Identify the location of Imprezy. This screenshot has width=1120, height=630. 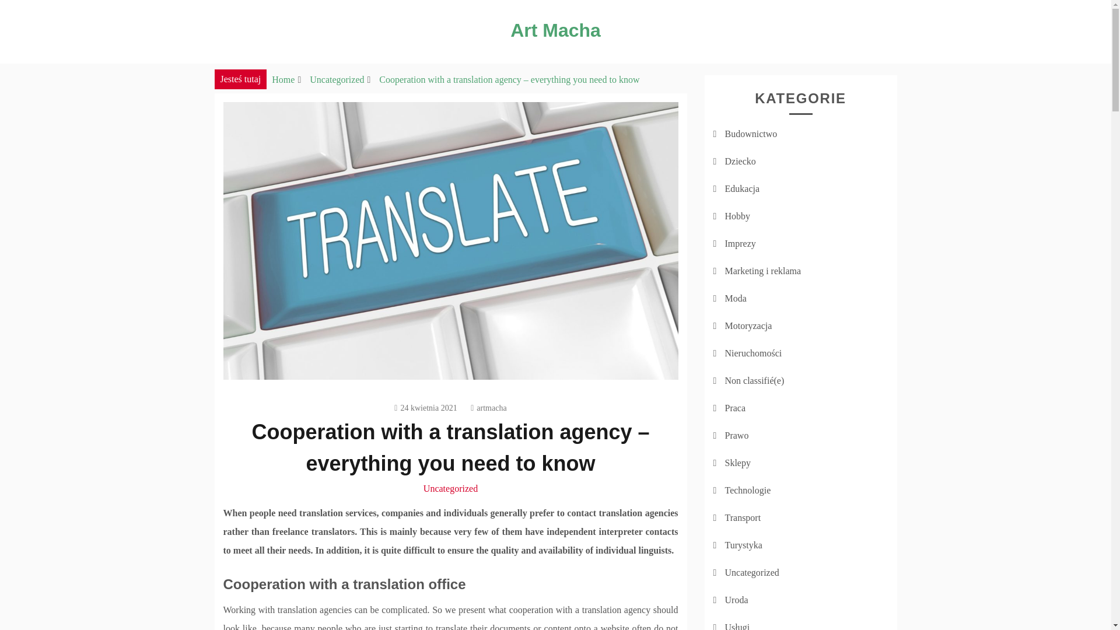
(740, 243).